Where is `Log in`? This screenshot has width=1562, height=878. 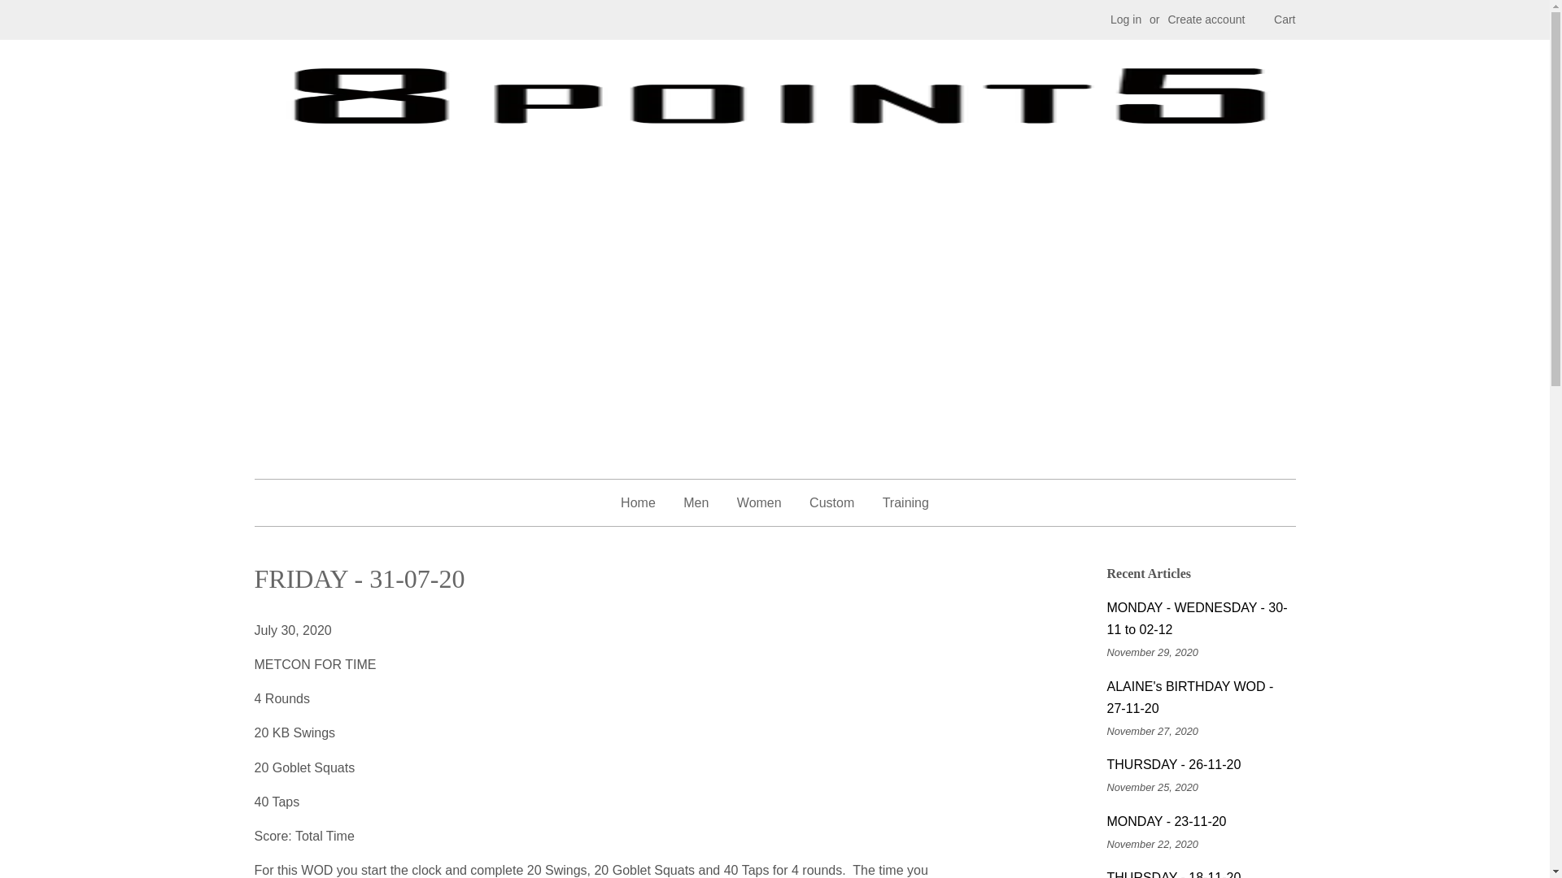 Log in is located at coordinates (1126, 20).